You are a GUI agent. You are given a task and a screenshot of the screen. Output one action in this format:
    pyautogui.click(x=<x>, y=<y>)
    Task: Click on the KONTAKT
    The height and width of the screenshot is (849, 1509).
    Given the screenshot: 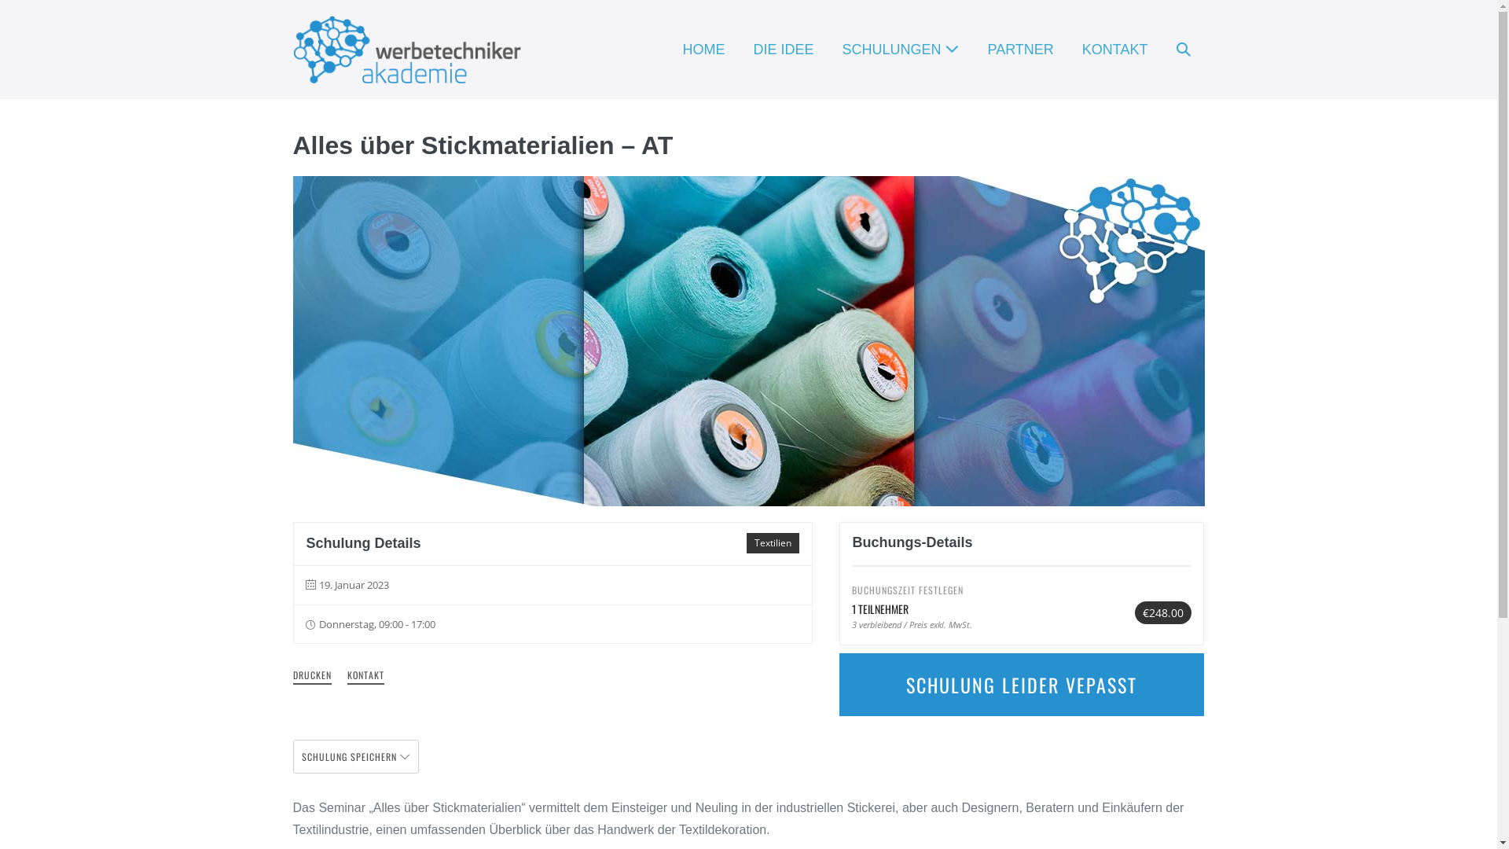 What is the action you would take?
    pyautogui.click(x=366, y=676)
    